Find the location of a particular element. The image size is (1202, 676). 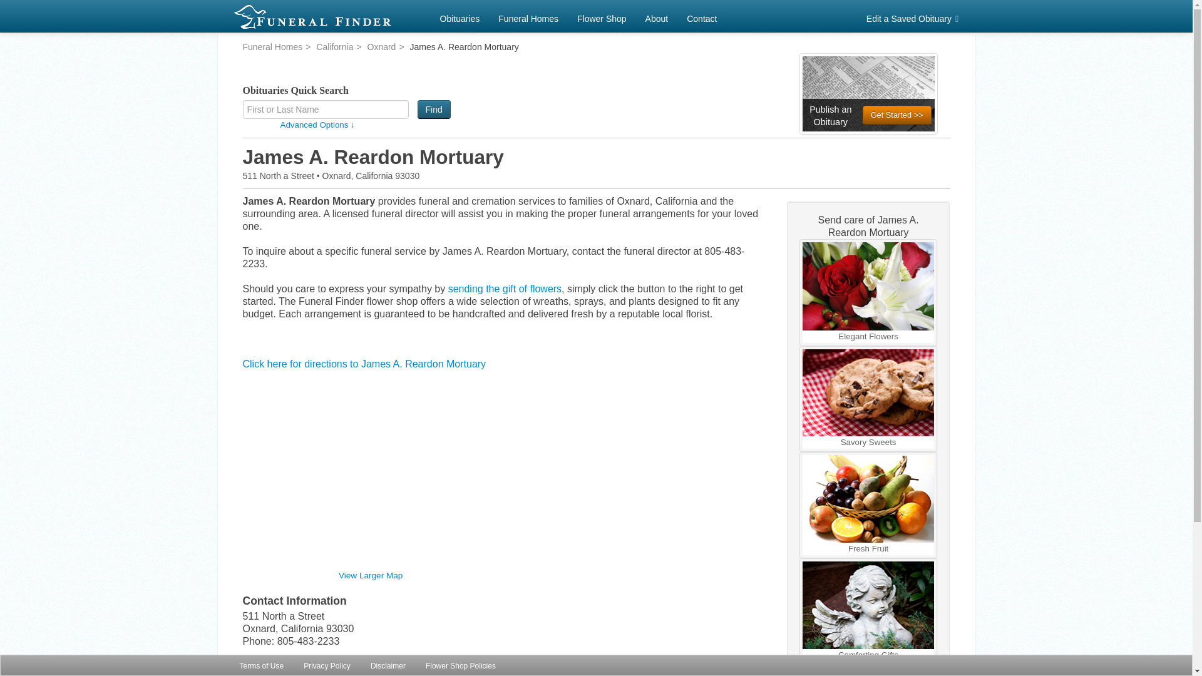

About is located at coordinates (656, 16).